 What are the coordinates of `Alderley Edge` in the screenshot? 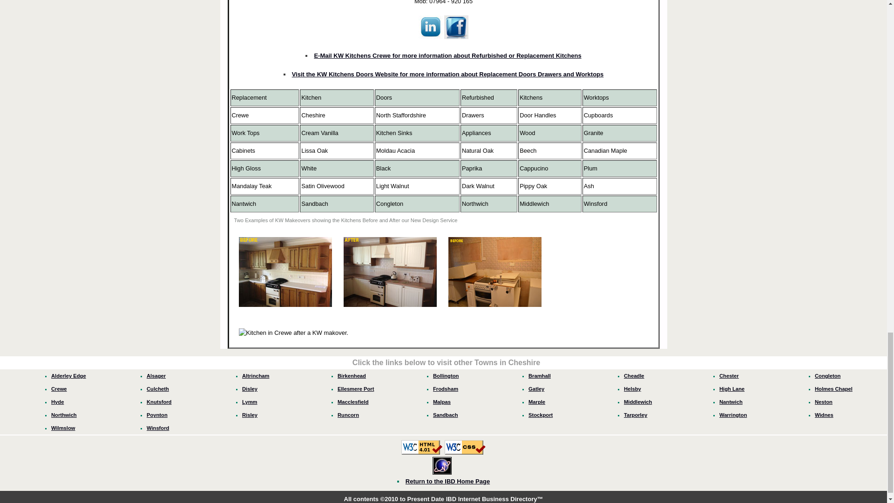 It's located at (68, 376).